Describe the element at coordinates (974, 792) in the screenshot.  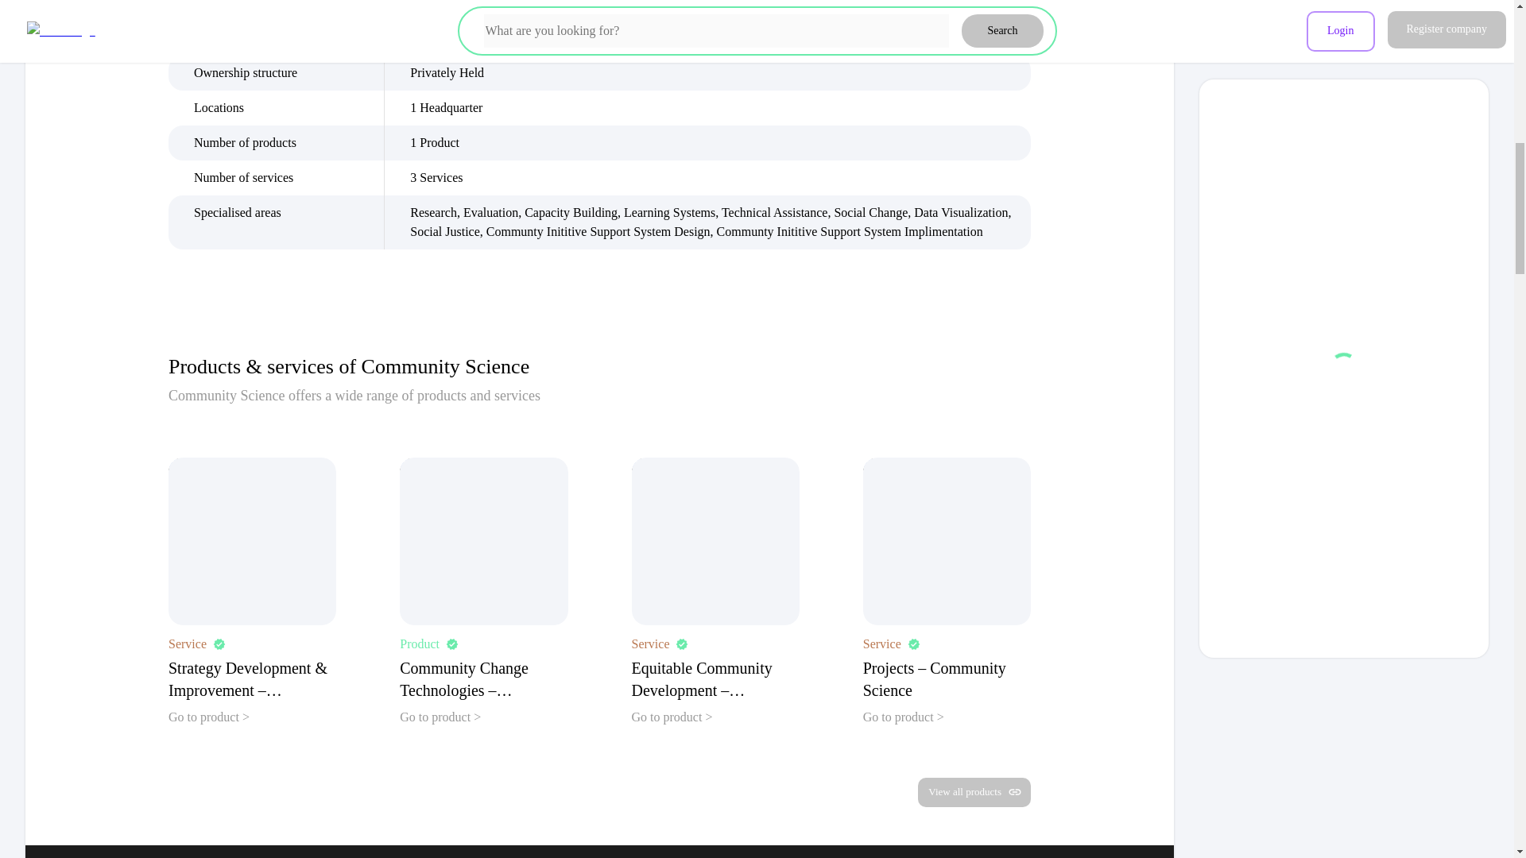
I see `View all products` at that location.